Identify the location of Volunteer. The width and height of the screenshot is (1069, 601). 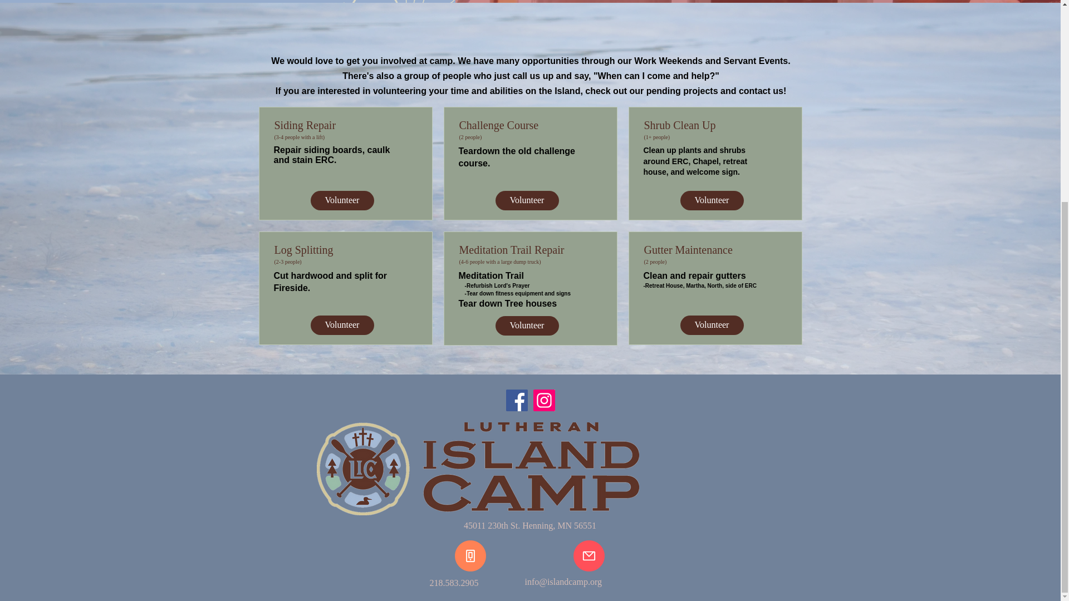
(712, 200).